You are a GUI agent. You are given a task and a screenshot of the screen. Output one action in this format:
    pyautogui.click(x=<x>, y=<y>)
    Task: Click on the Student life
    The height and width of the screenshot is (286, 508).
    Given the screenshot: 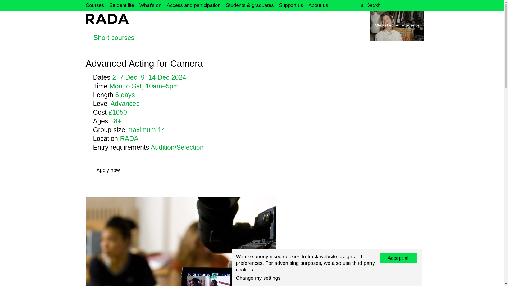 What is the action you would take?
    pyautogui.click(x=121, y=5)
    